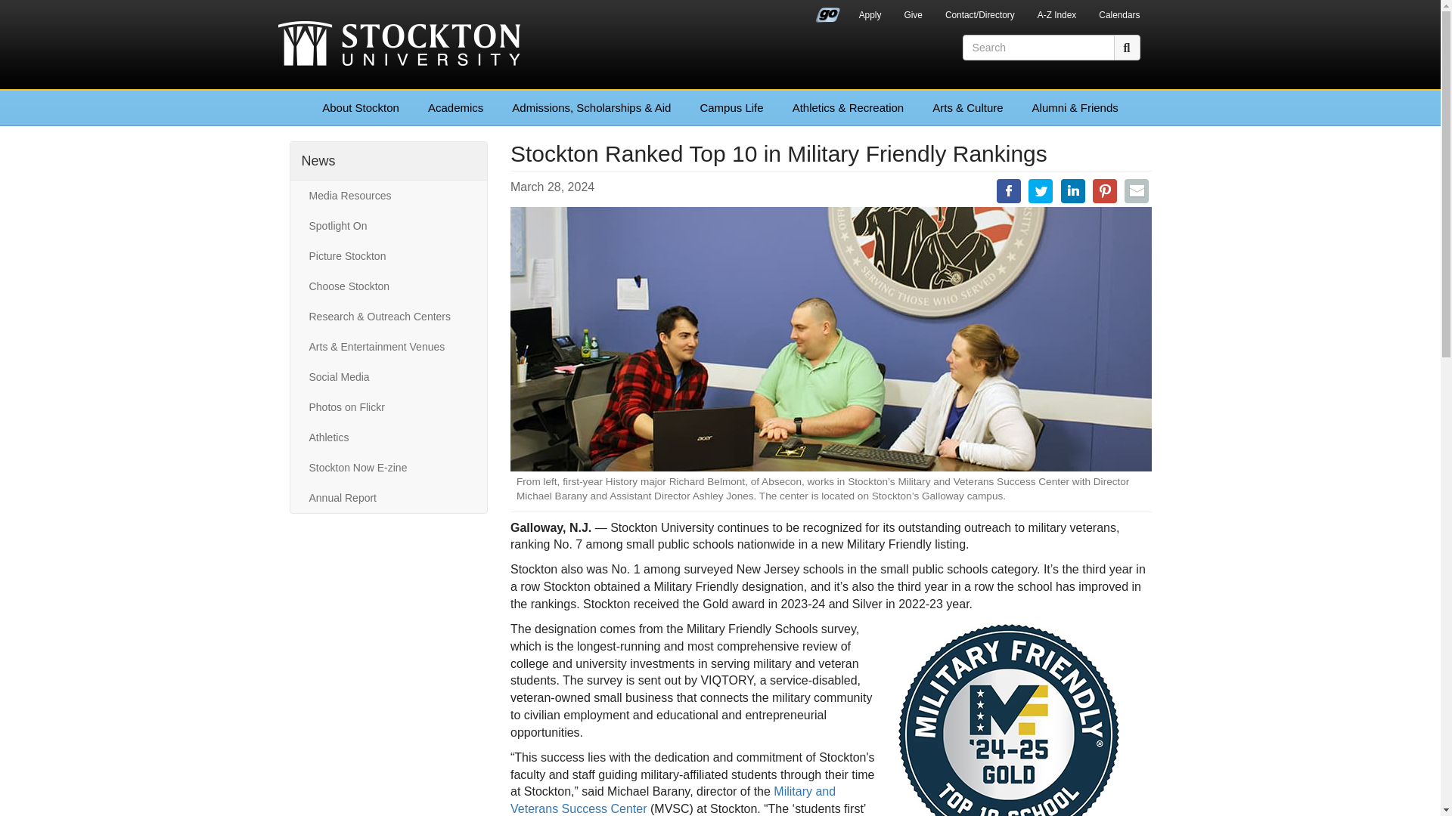  I want to click on Annual Report, so click(388, 498).